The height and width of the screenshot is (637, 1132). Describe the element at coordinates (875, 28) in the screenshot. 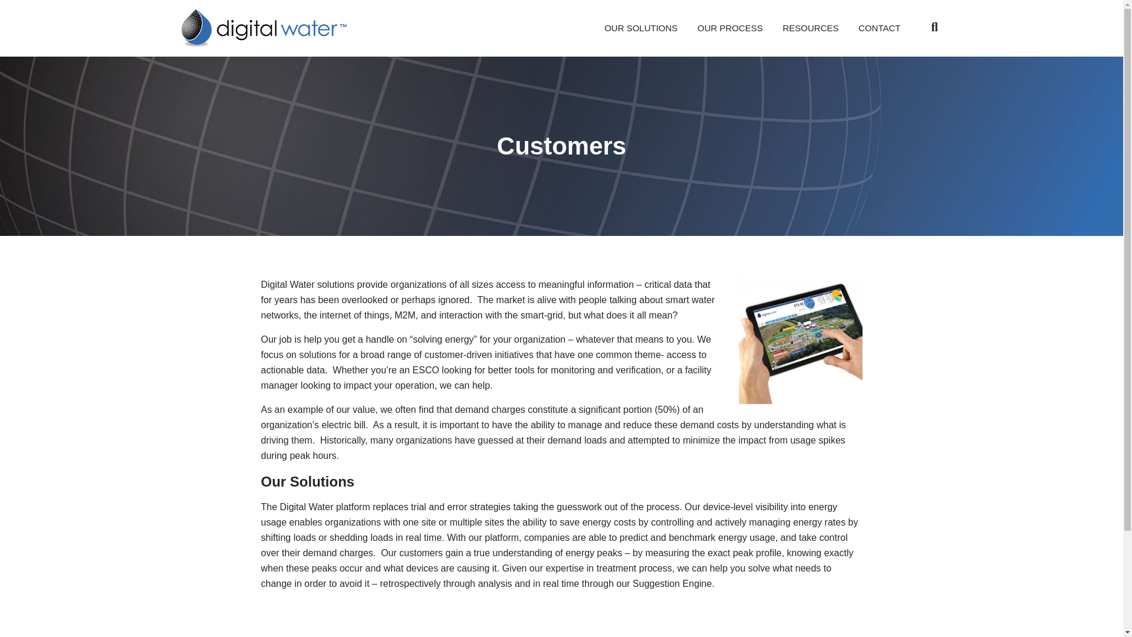

I see `CONTACT` at that location.